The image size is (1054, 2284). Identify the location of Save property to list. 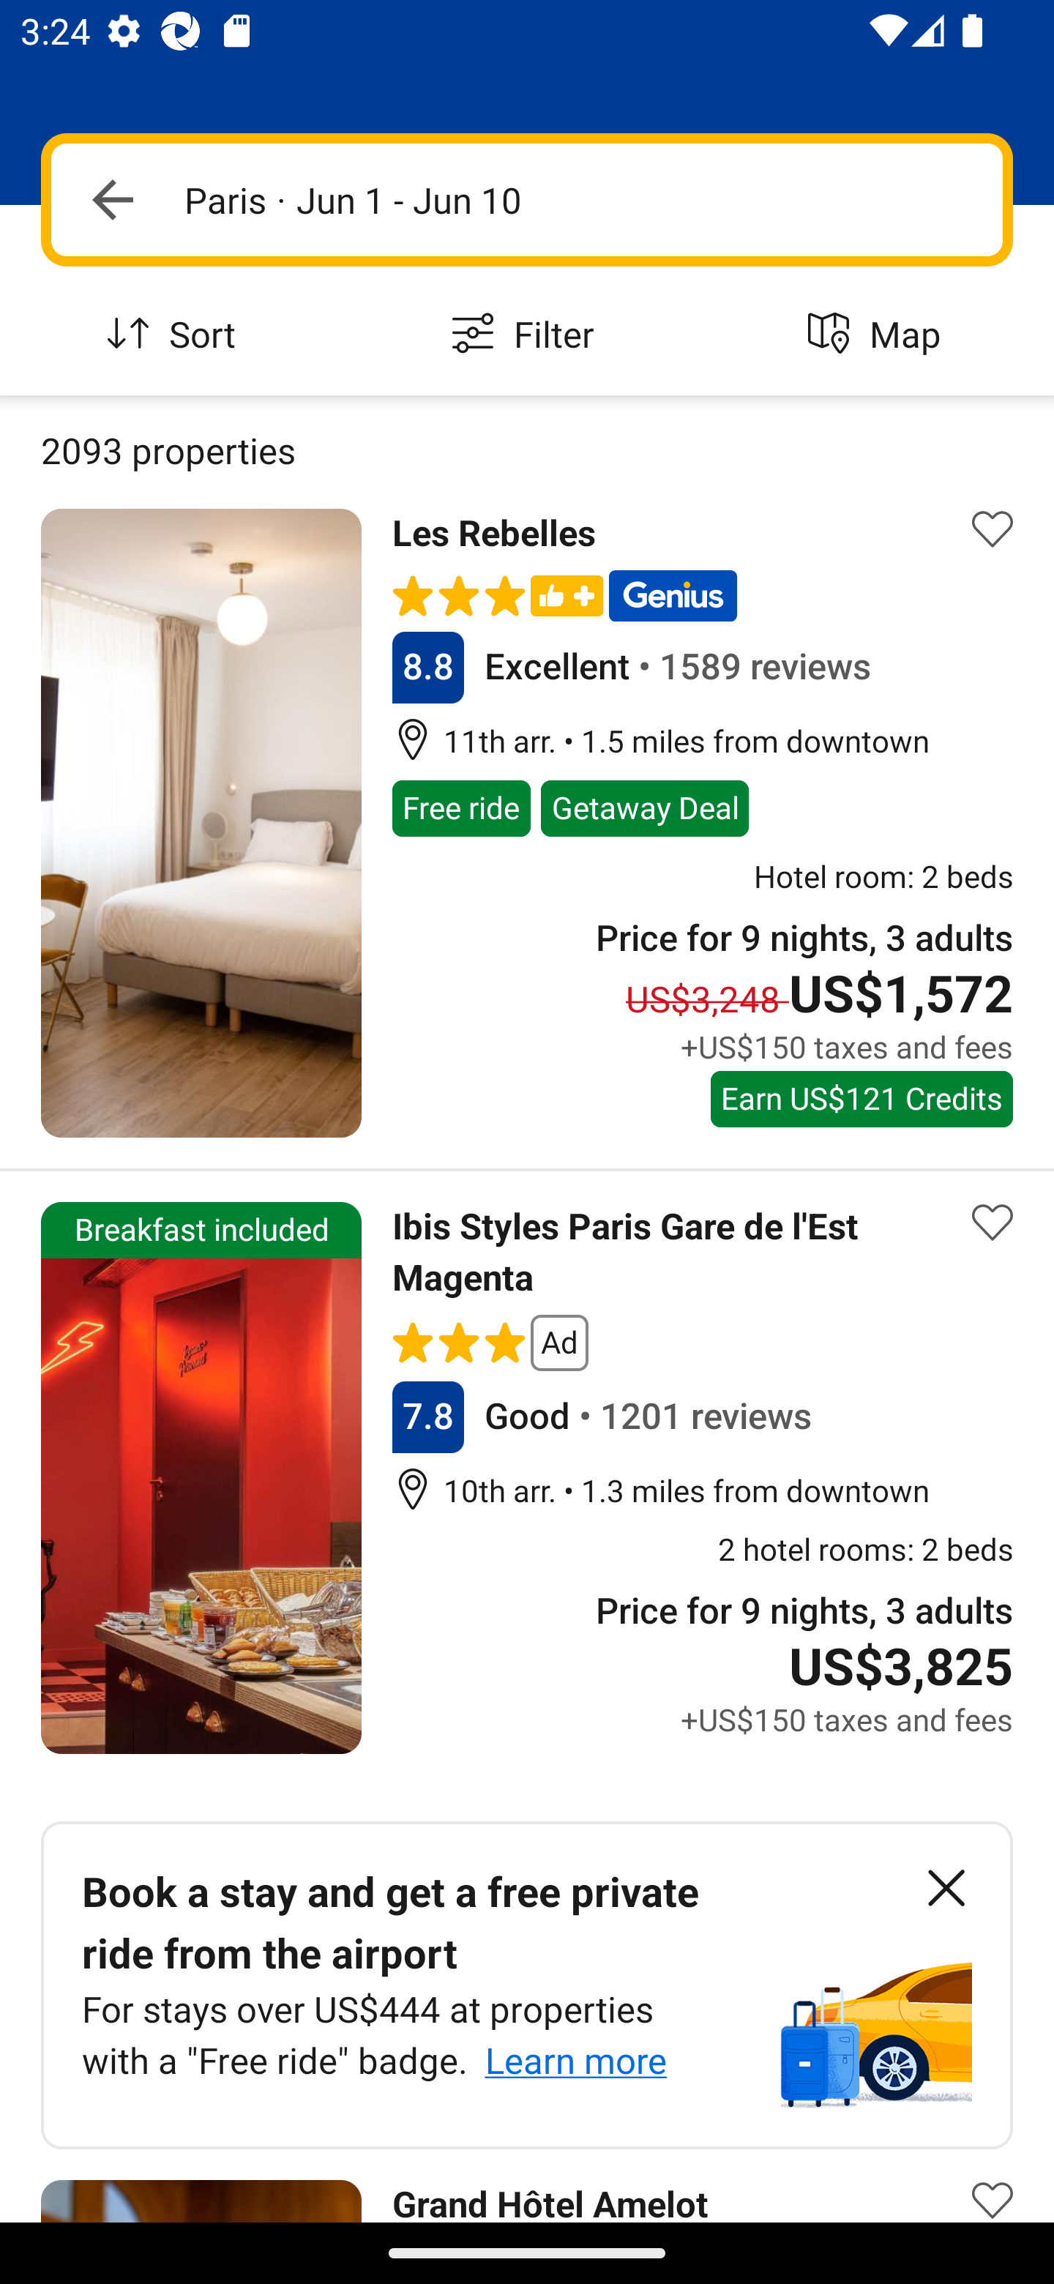
(993, 2181).